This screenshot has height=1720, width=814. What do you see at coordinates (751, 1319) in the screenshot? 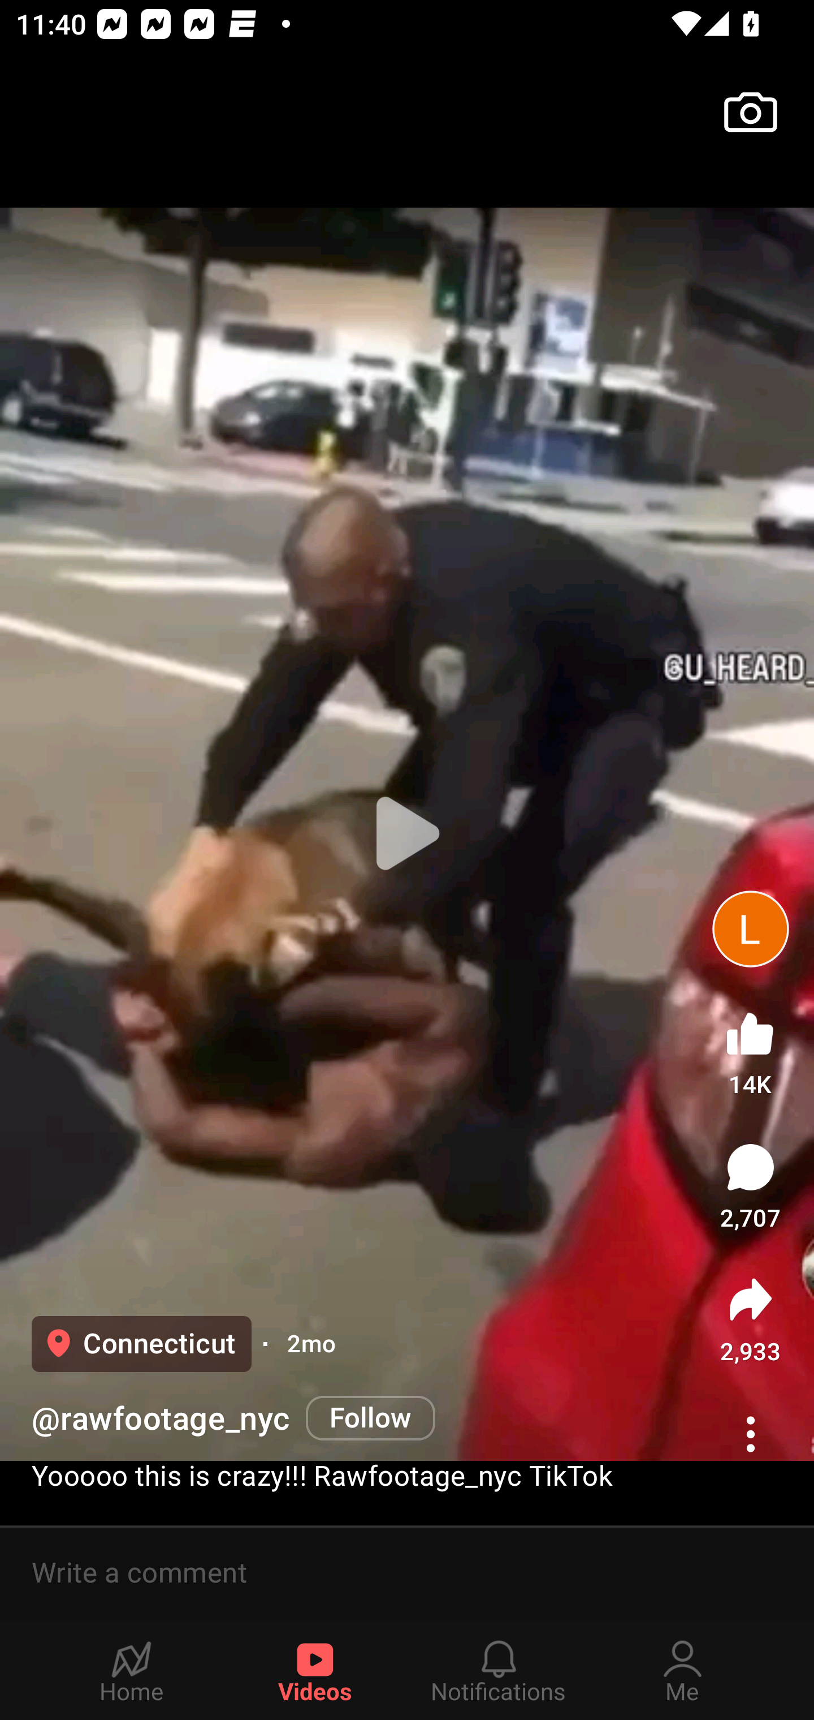
I see `2,933` at bounding box center [751, 1319].